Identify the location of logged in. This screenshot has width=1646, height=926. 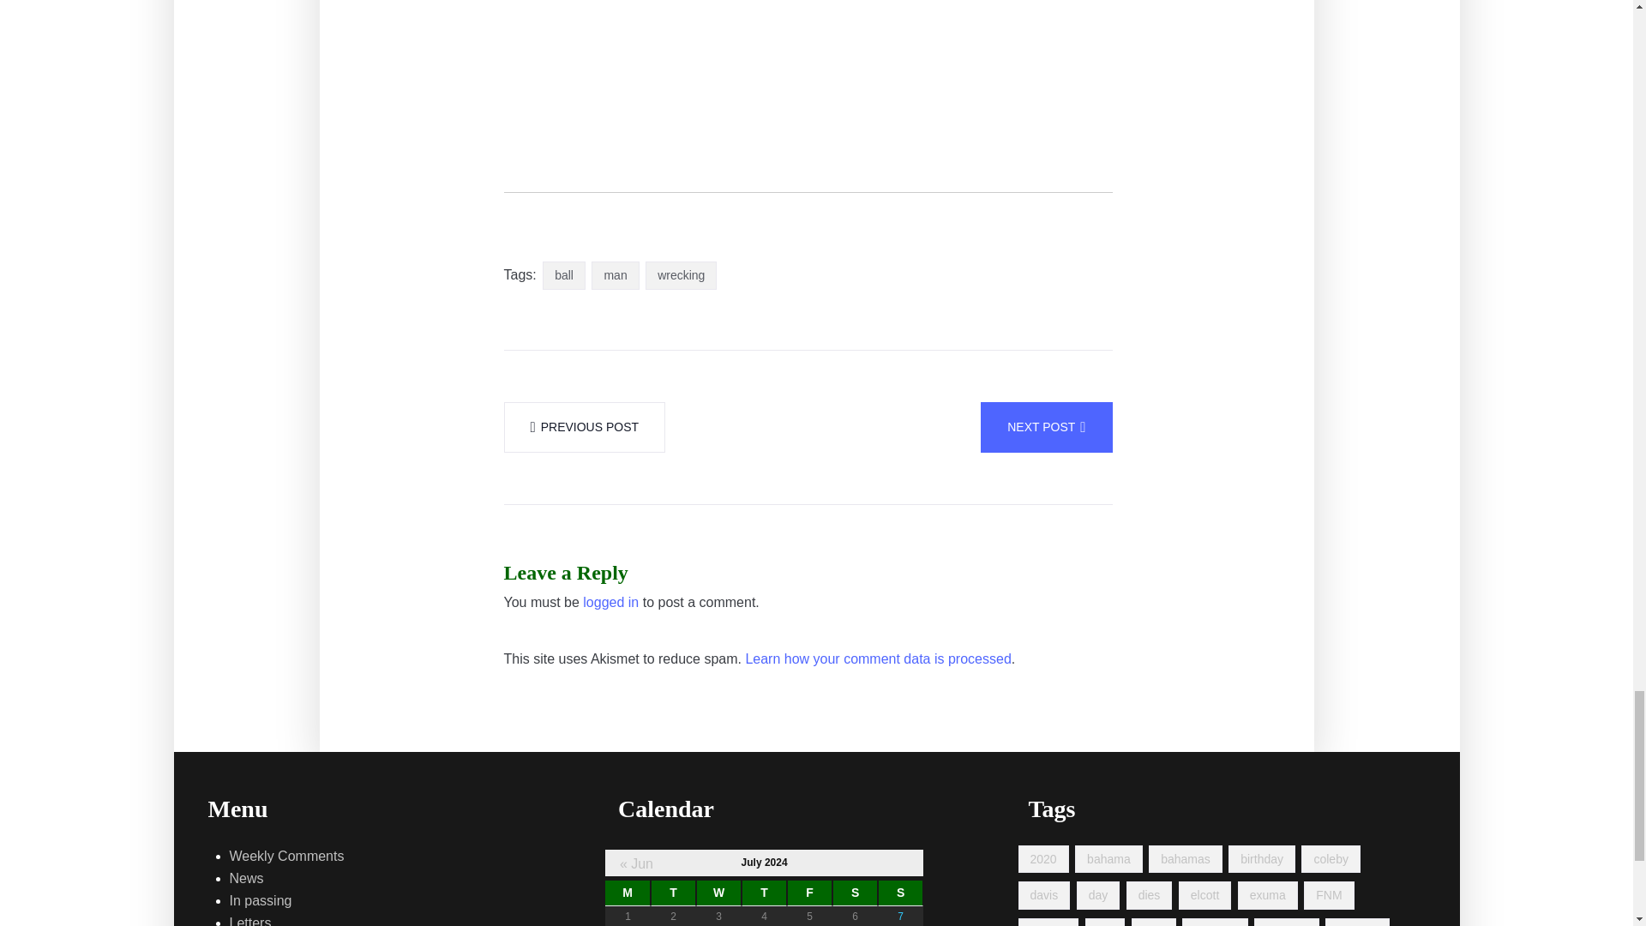
(610, 603).